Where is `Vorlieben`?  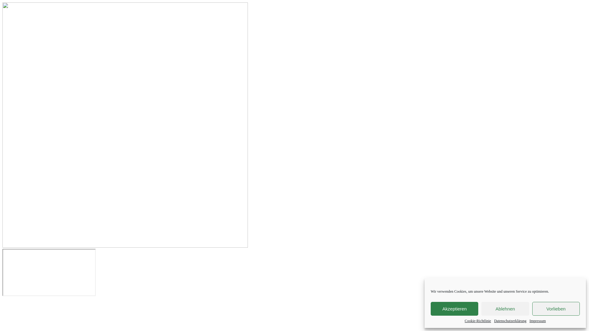 Vorlieben is located at coordinates (556, 309).